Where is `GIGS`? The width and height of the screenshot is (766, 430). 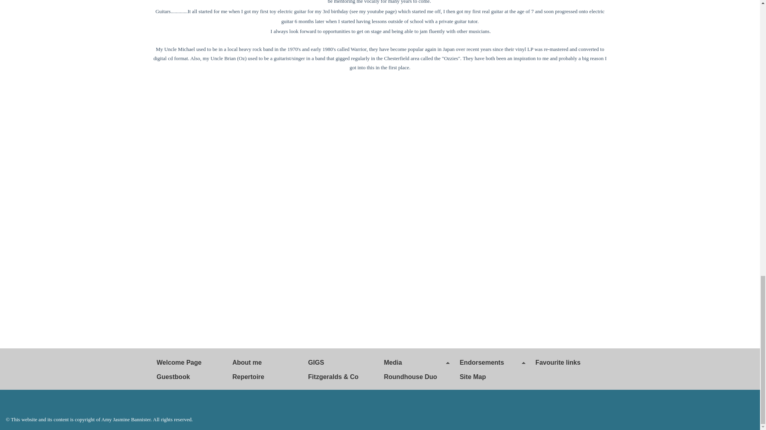 GIGS is located at coordinates (342, 359).